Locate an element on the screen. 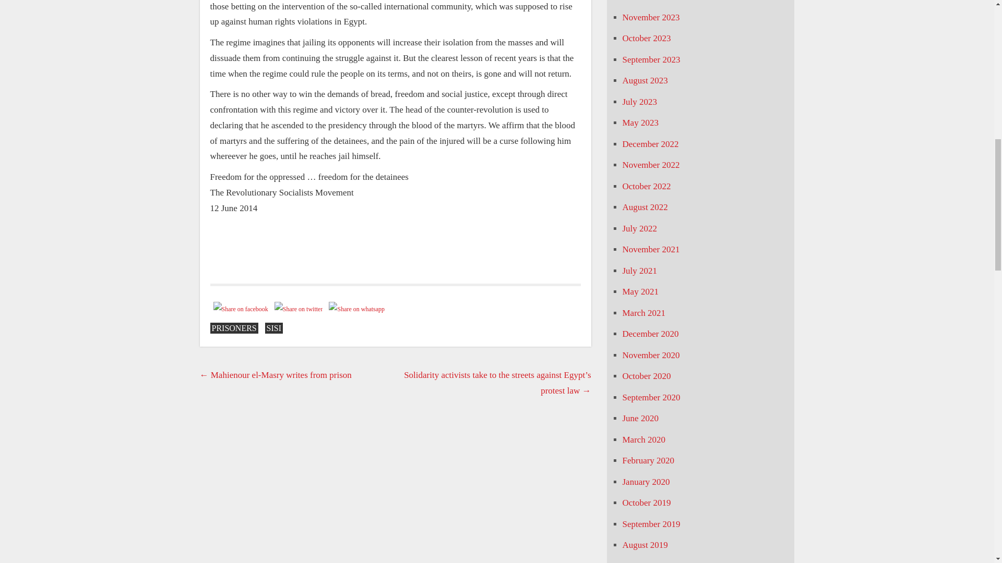 This screenshot has height=563, width=1002. December 2023 is located at coordinates (650, 1).